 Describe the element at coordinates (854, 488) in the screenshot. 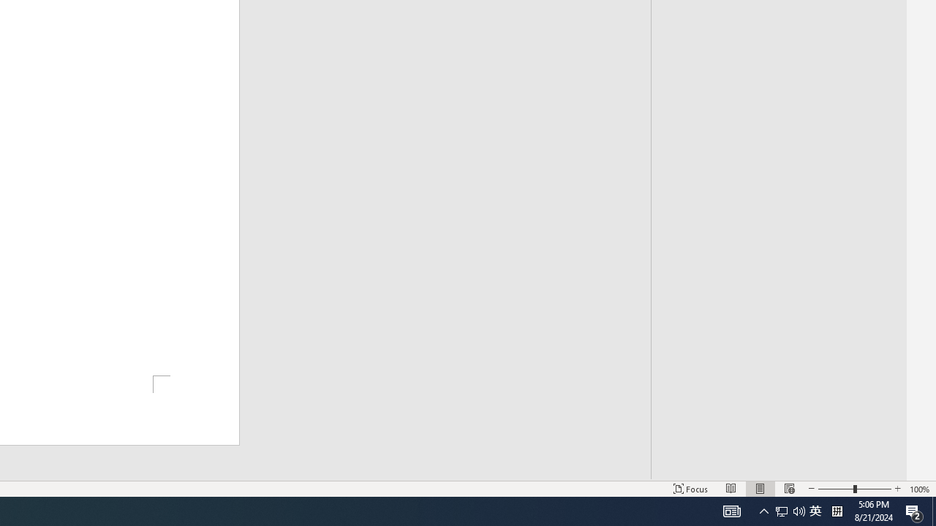

I see `Zoom` at that location.